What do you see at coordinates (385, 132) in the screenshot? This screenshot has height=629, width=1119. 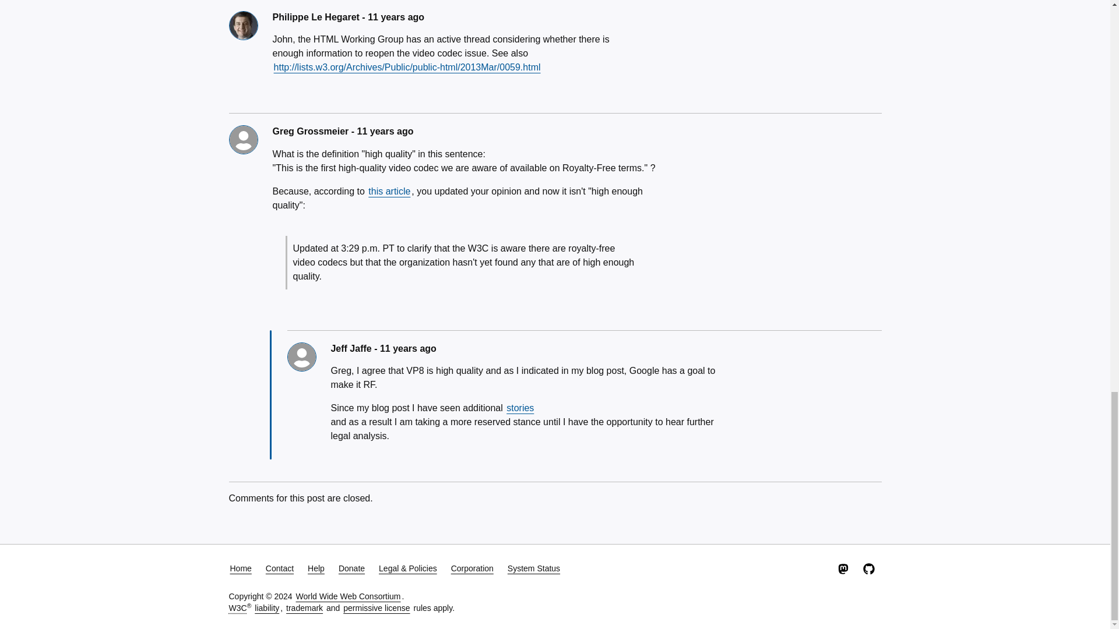 I see `9 May 2013 at 22:25:21 UTC` at bounding box center [385, 132].